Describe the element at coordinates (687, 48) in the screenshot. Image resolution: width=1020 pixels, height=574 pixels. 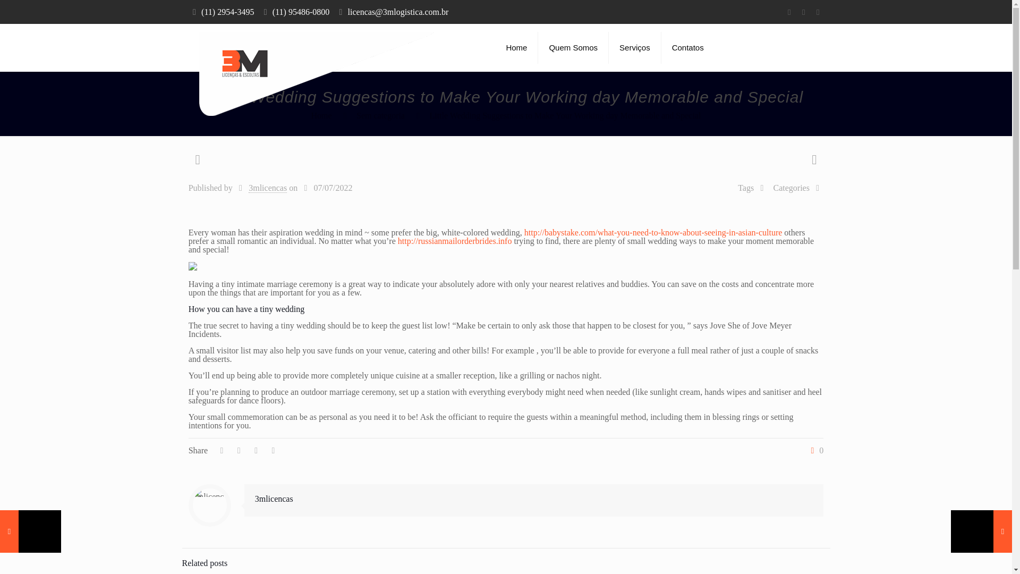
I see `Contatos` at that location.